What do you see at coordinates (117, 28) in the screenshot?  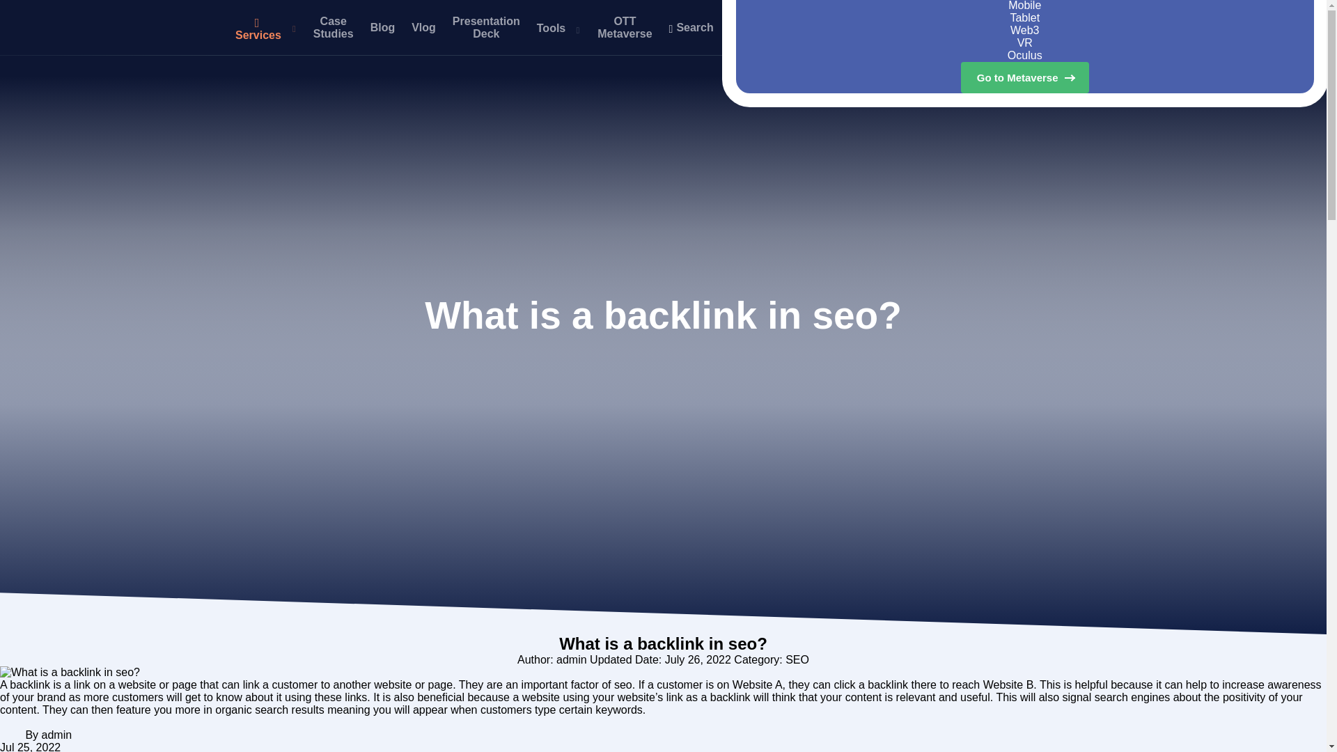 I see `logo` at bounding box center [117, 28].